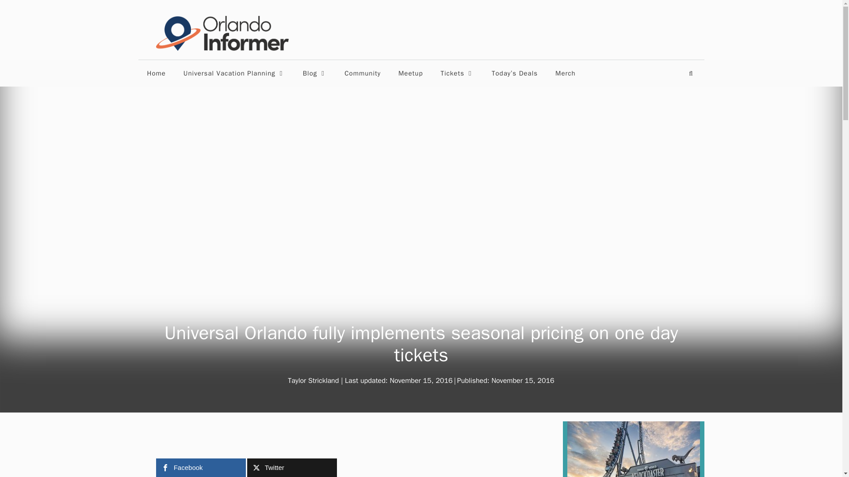 This screenshot has width=849, height=477. I want to click on Blog, so click(314, 73).